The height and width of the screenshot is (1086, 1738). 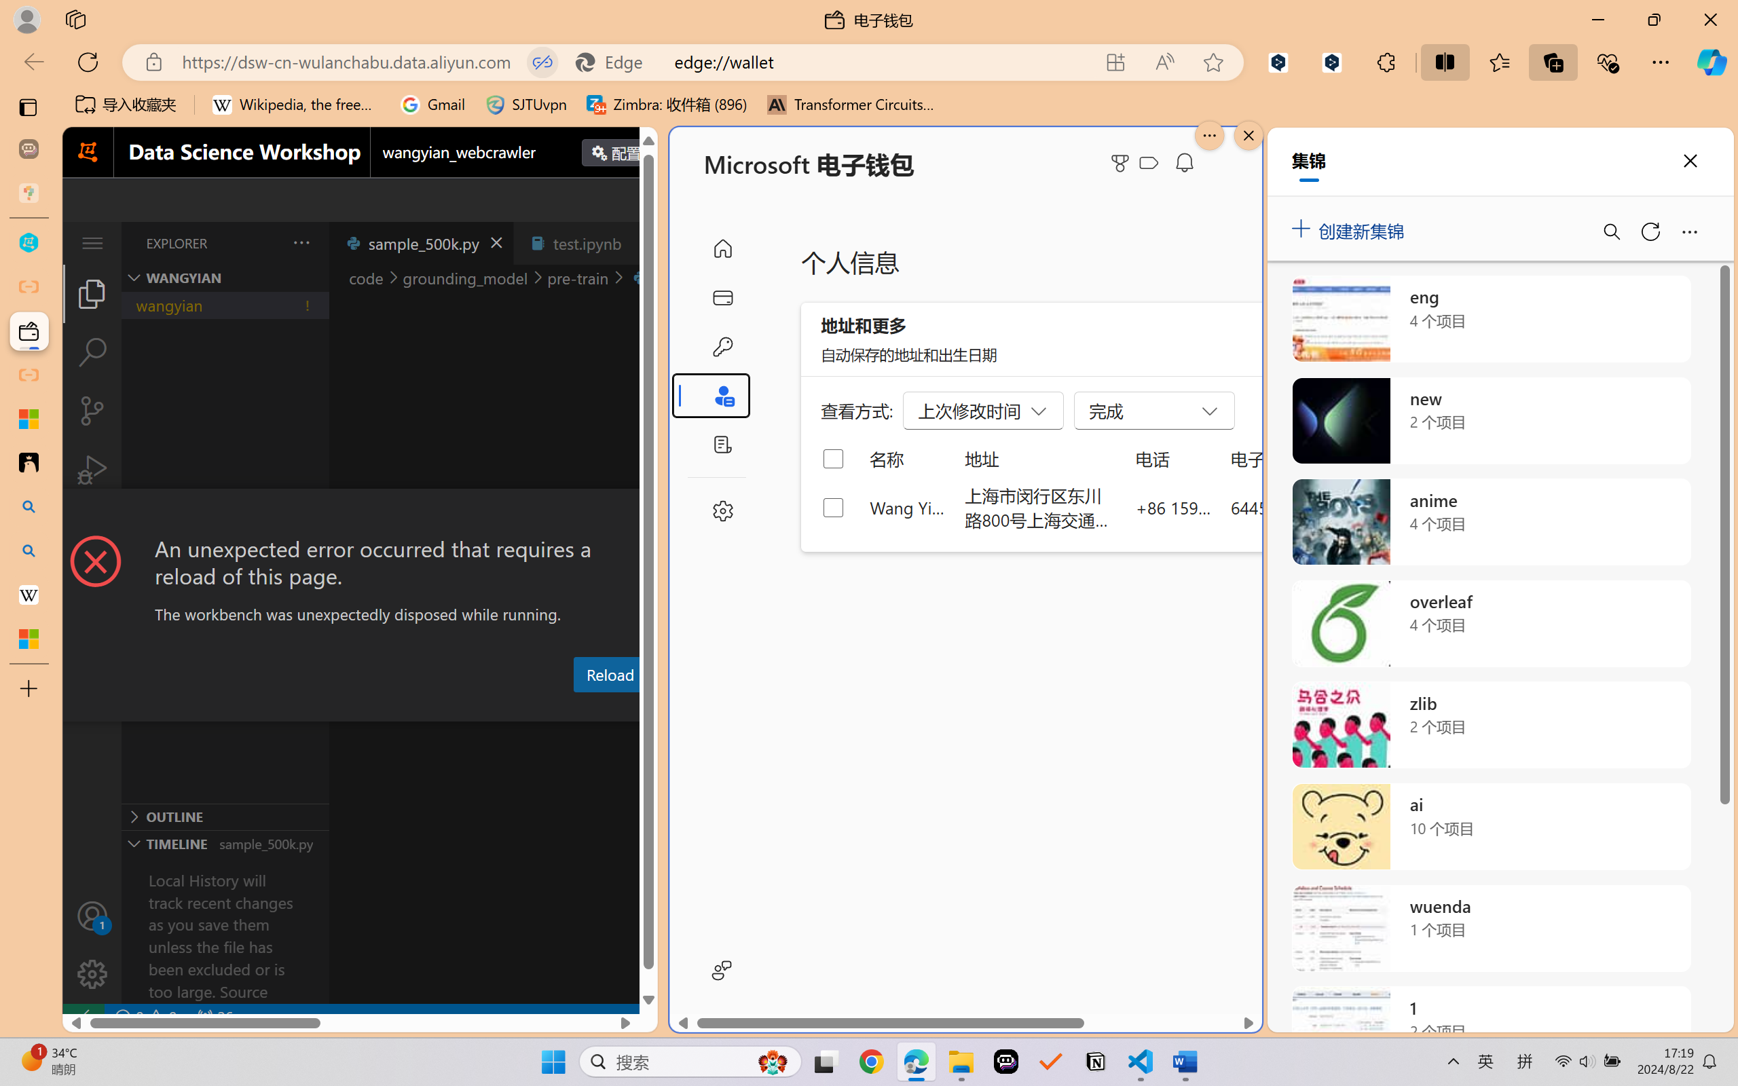 What do you see at coordinates (92, 243) in the screenshot?
I see `Class: menubar compact overflow-menu-only` at bounding box center [92, 243].